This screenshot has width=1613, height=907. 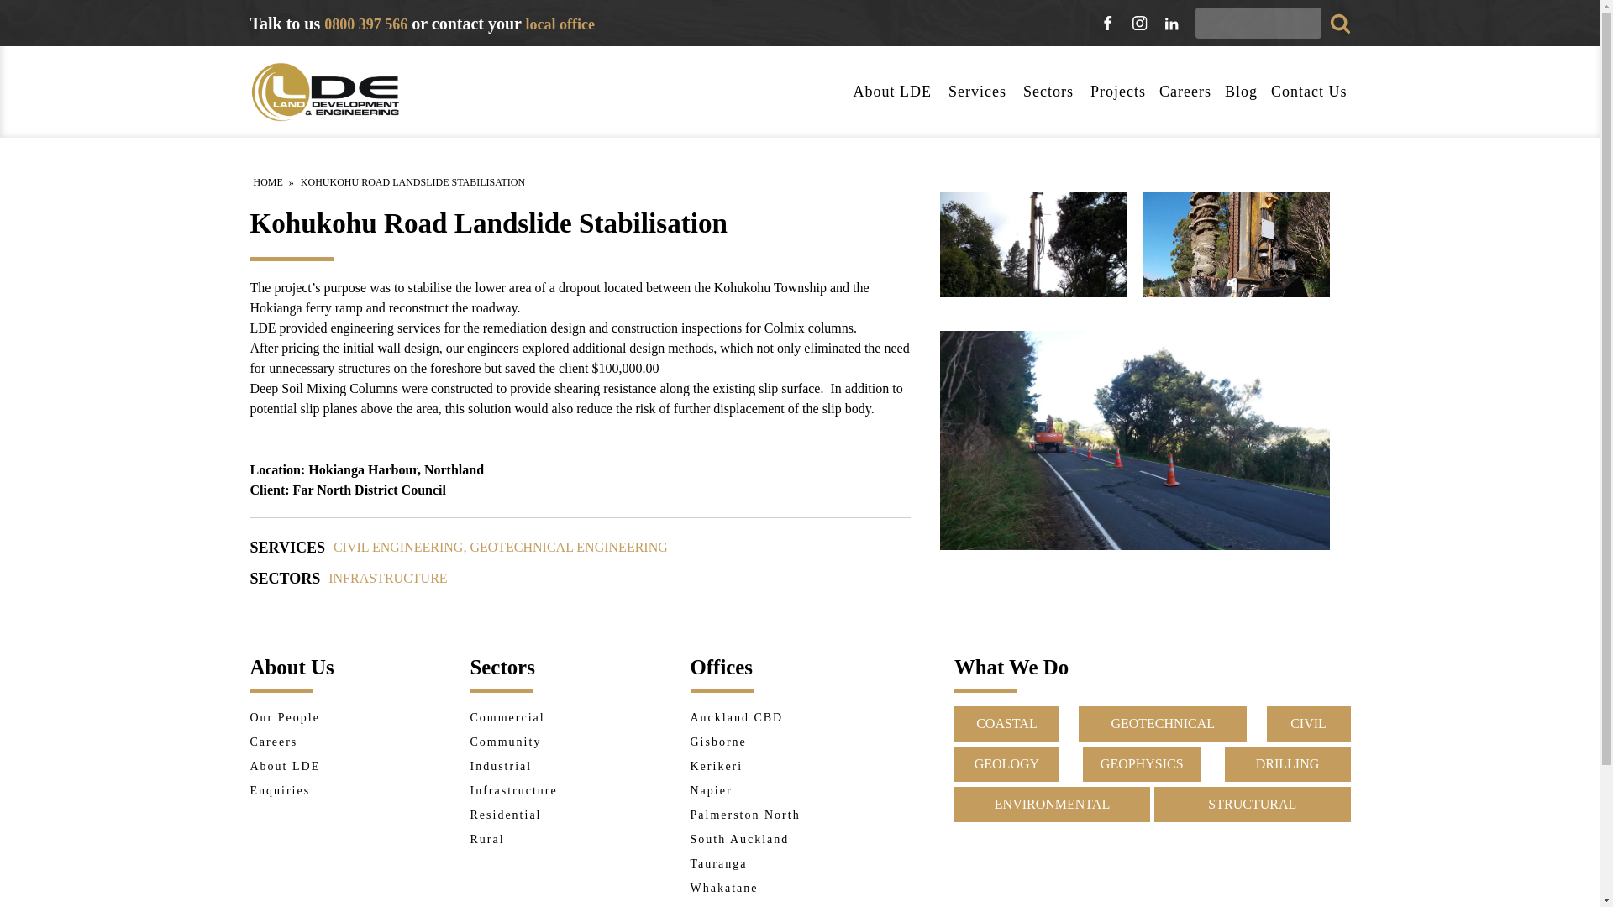 I want to click on Services, so click(x=978, y=92).